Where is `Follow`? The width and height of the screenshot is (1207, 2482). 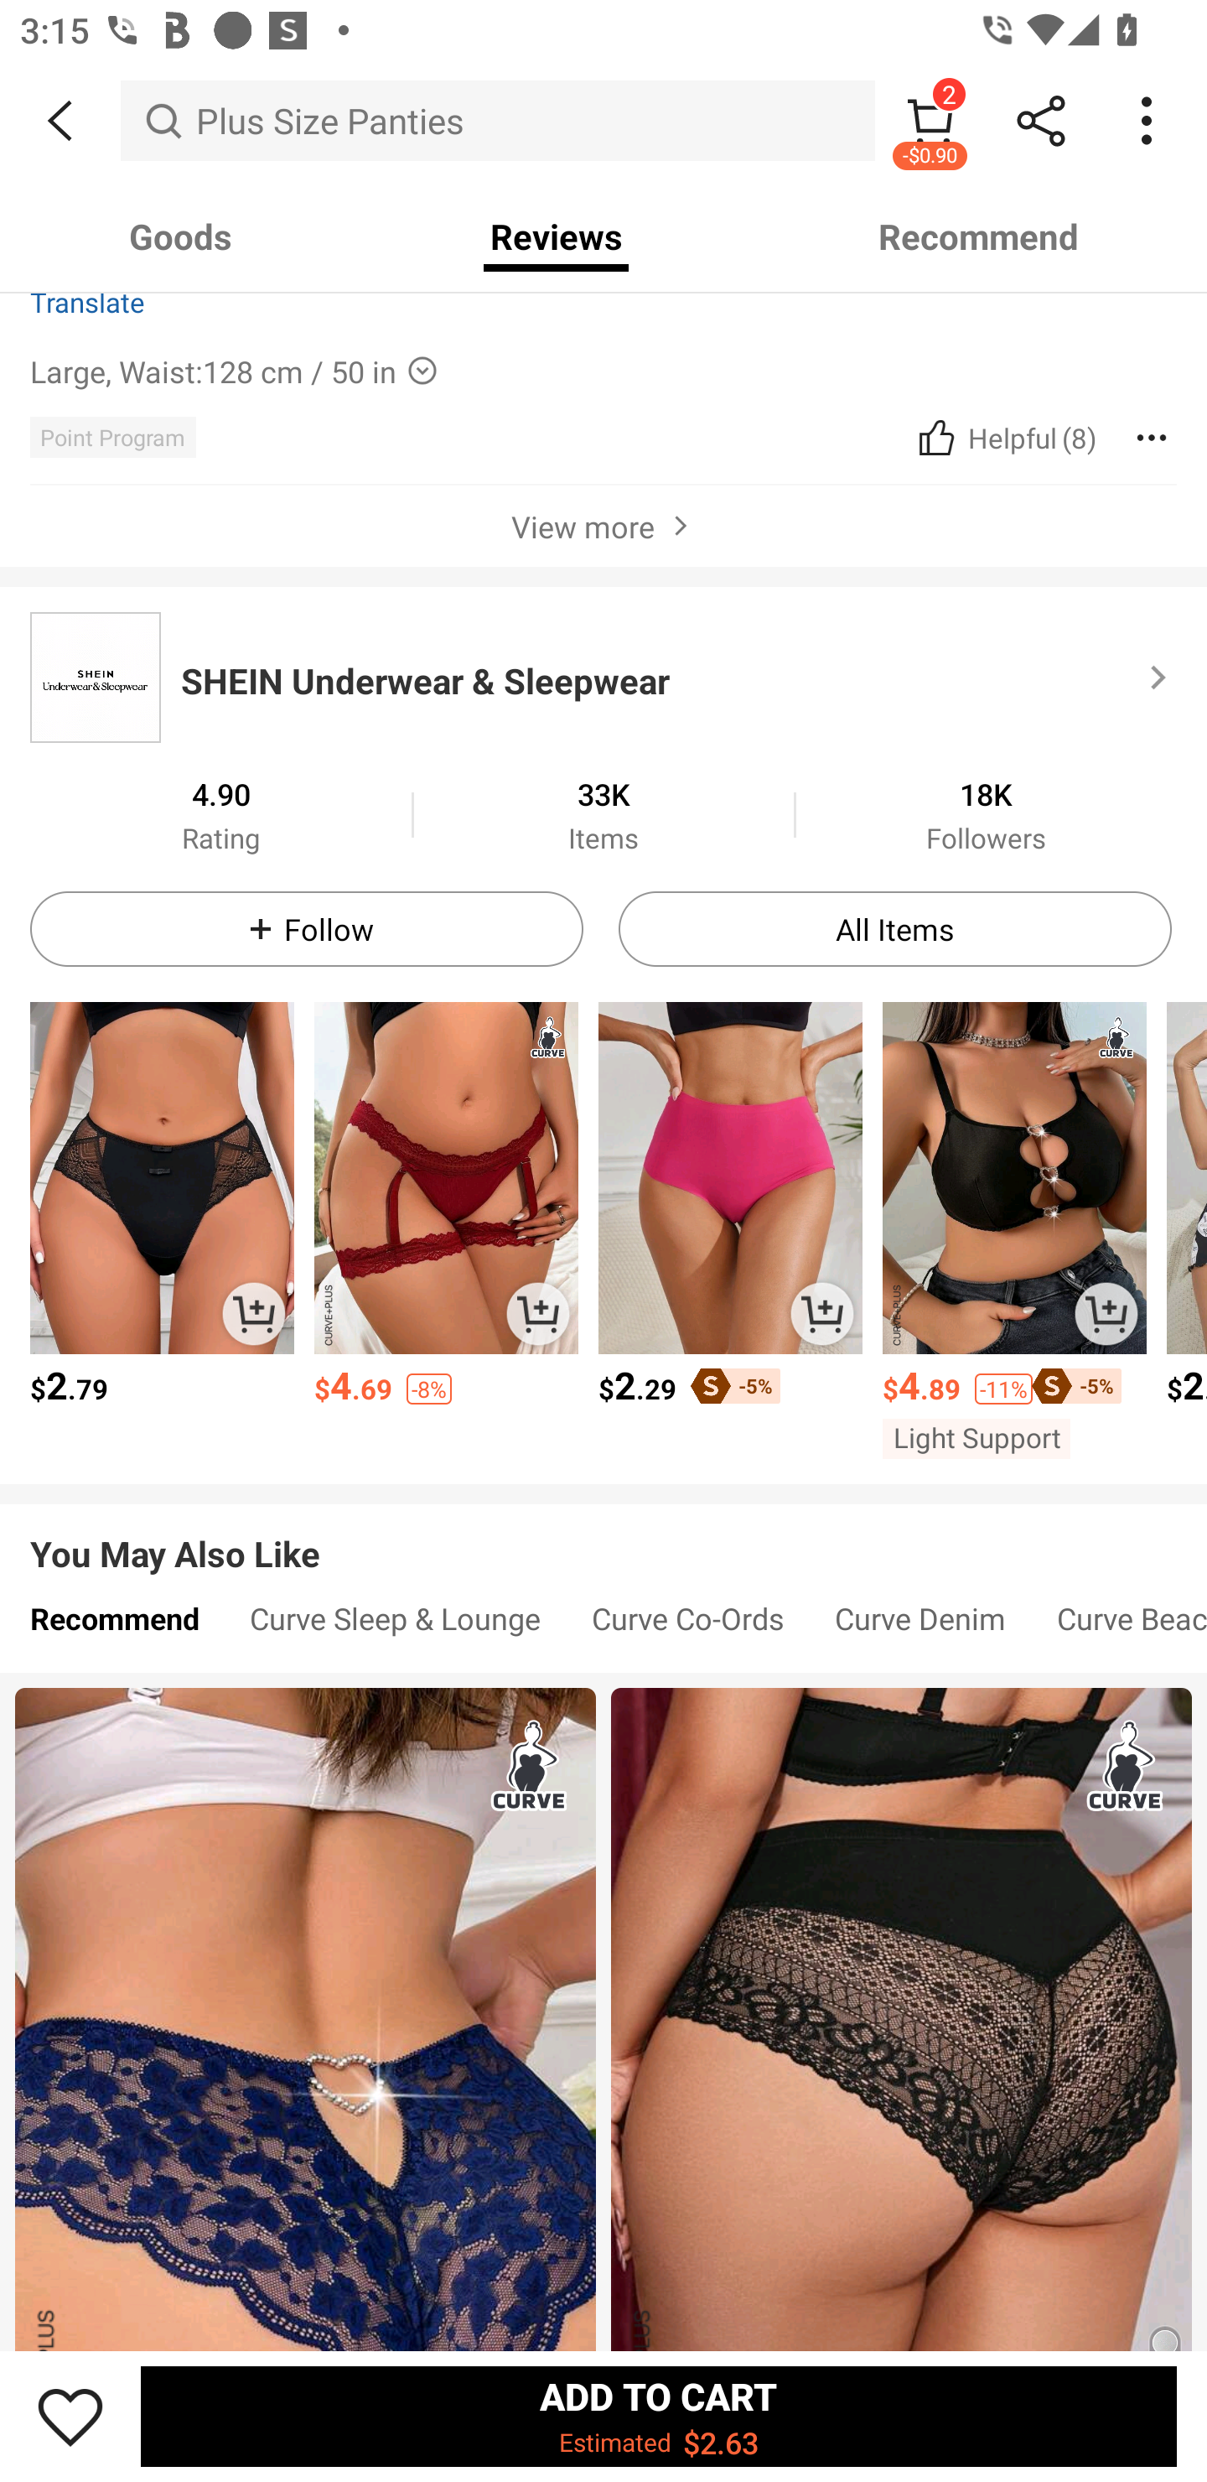
Follow is located at coordinates (307, 929).